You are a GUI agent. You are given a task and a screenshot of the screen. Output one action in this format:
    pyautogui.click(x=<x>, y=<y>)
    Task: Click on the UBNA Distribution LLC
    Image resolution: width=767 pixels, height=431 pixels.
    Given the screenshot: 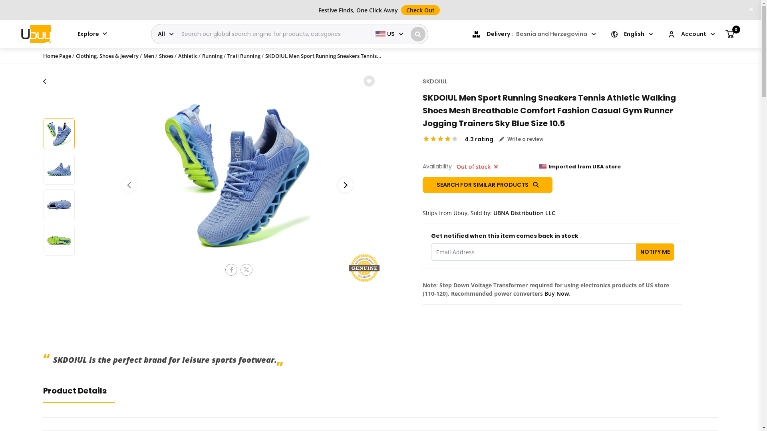 What is the action you would take?
    pyautogui.click(x=524, y=213)
    